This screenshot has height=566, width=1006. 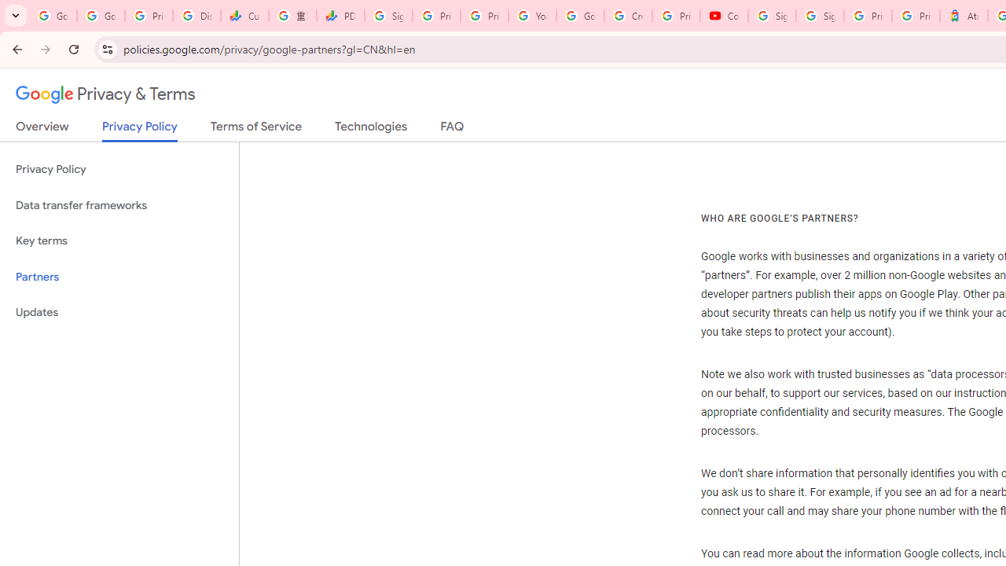 I want to click on Google Account Help, so click(x=580, y=16).